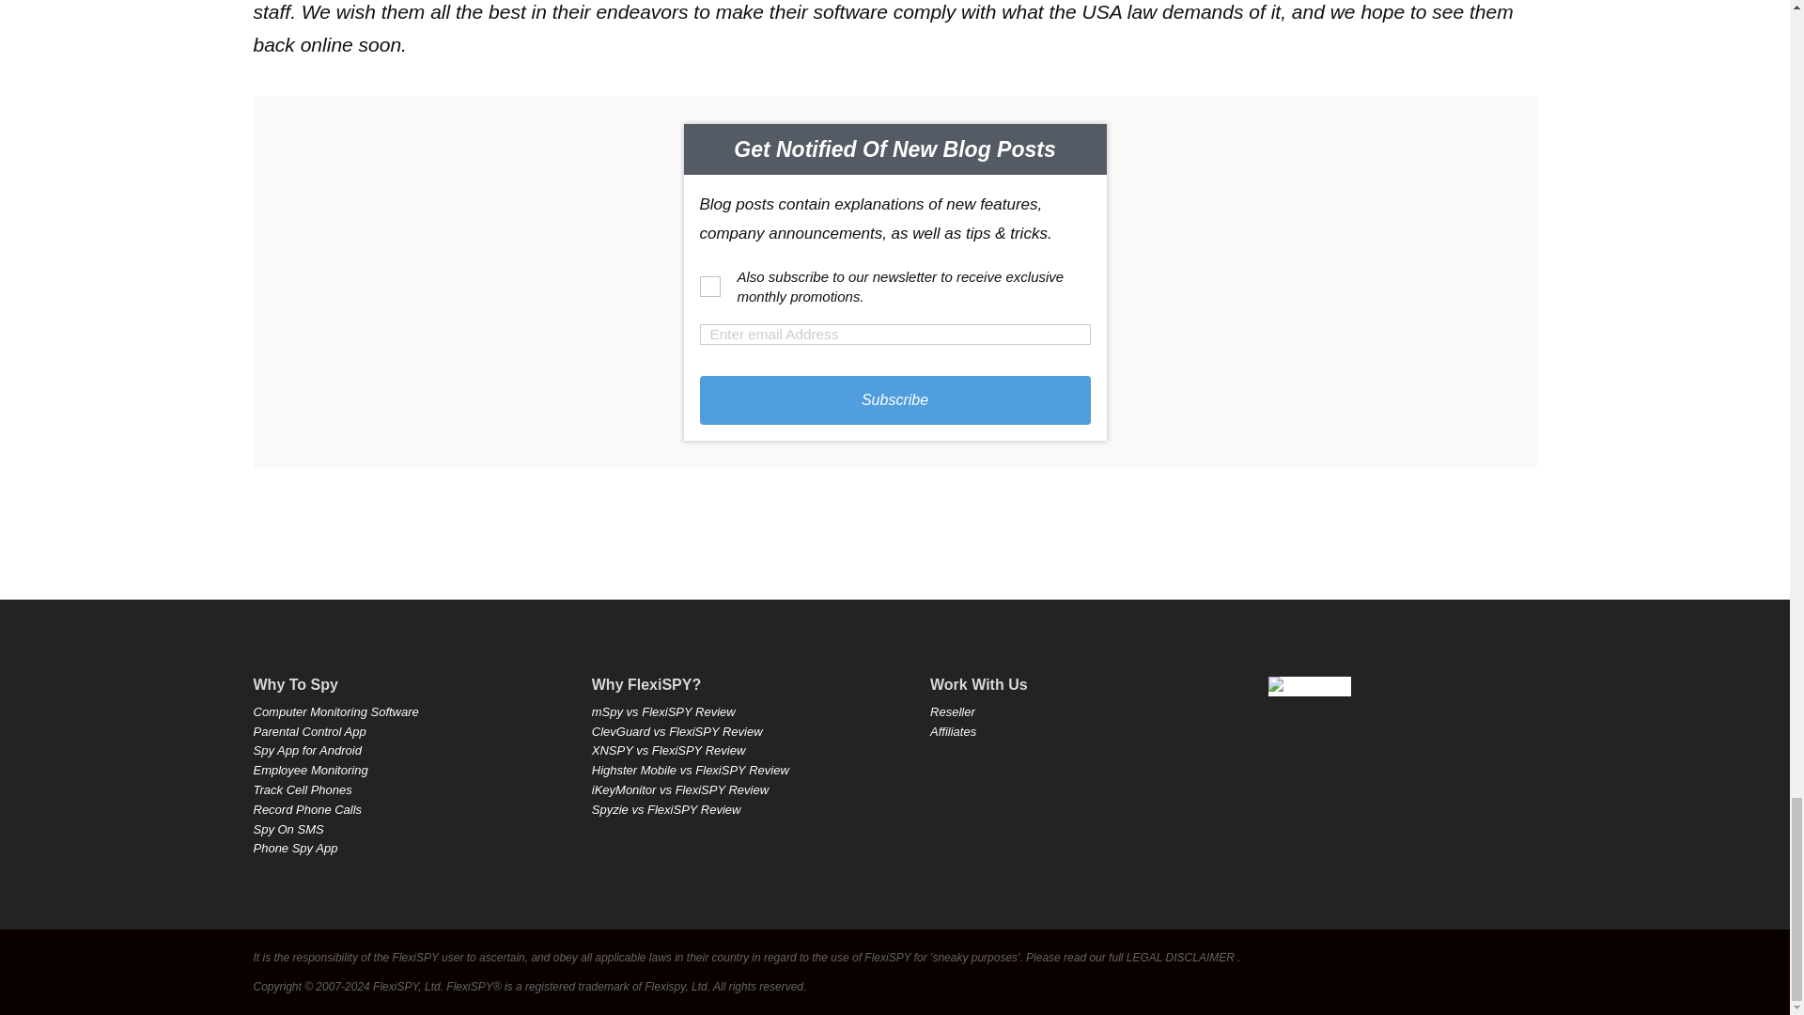 The height and width of the screenshot is (1015, 1804). Describe the element at coordinates (679, 789) in the screenshot. I see `iKeyMonitor vs FlexiSPY Review` at that location.